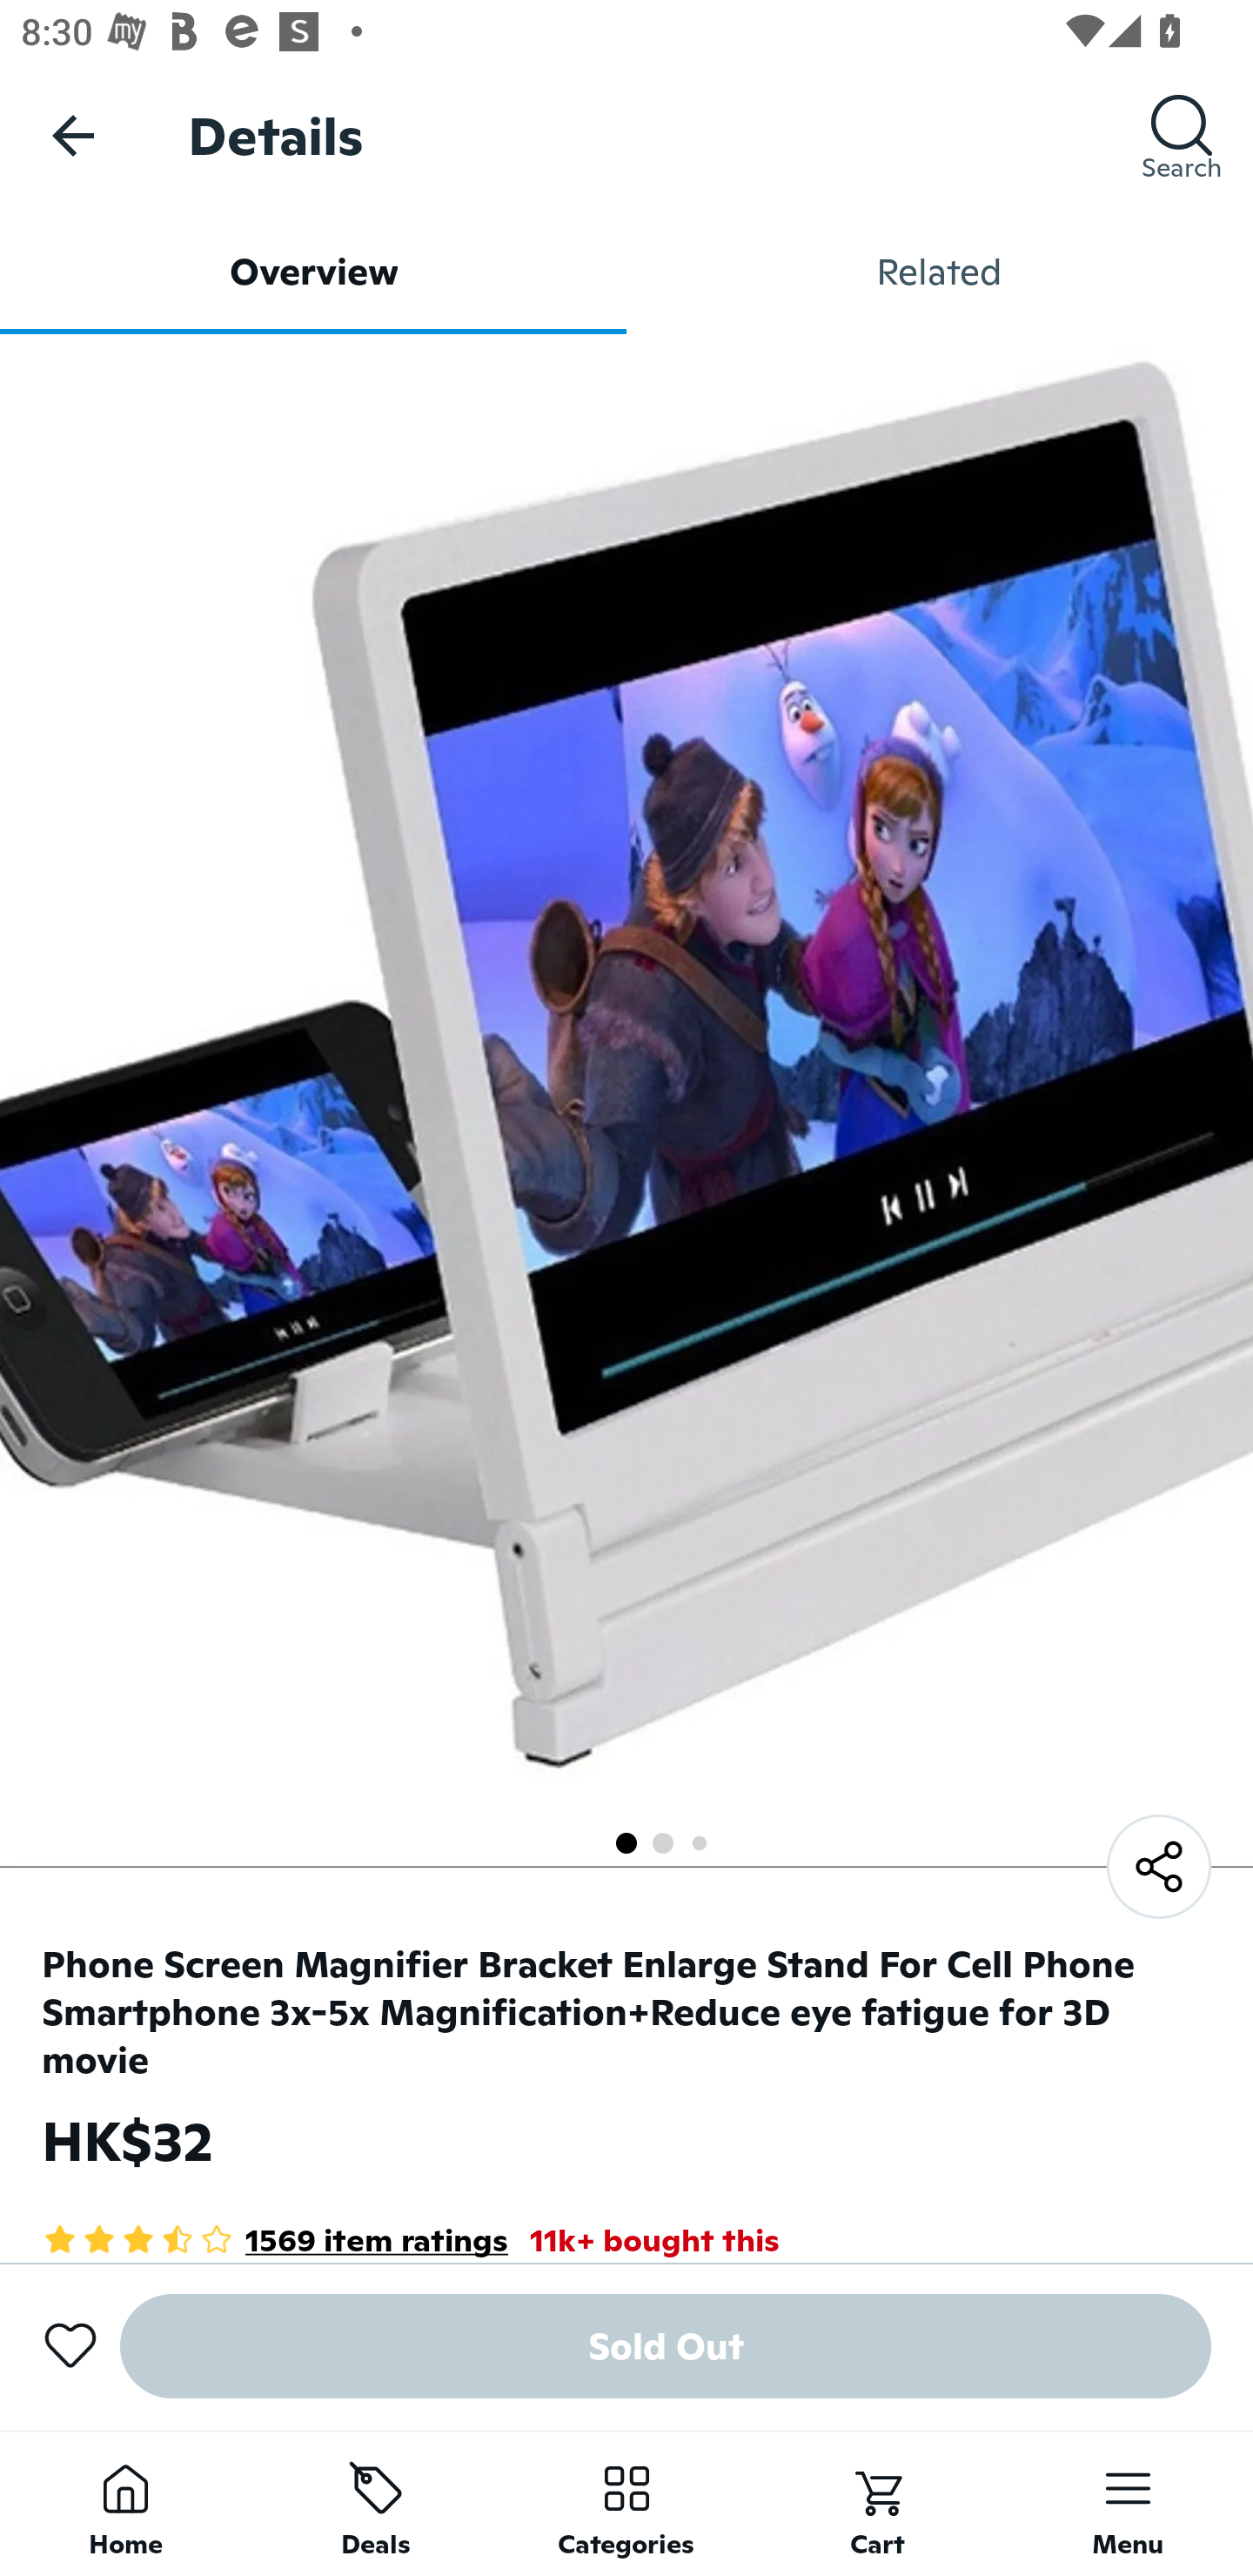 This screenshot has width=1253, height=2576. I want to click on Navigate up, so click(73, 135).